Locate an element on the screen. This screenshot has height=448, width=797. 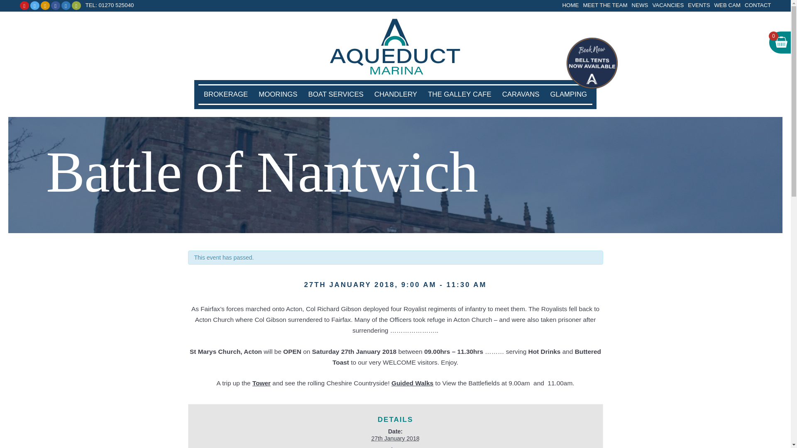
THE GALLEY CAFE is located at coordinates (459, 95).